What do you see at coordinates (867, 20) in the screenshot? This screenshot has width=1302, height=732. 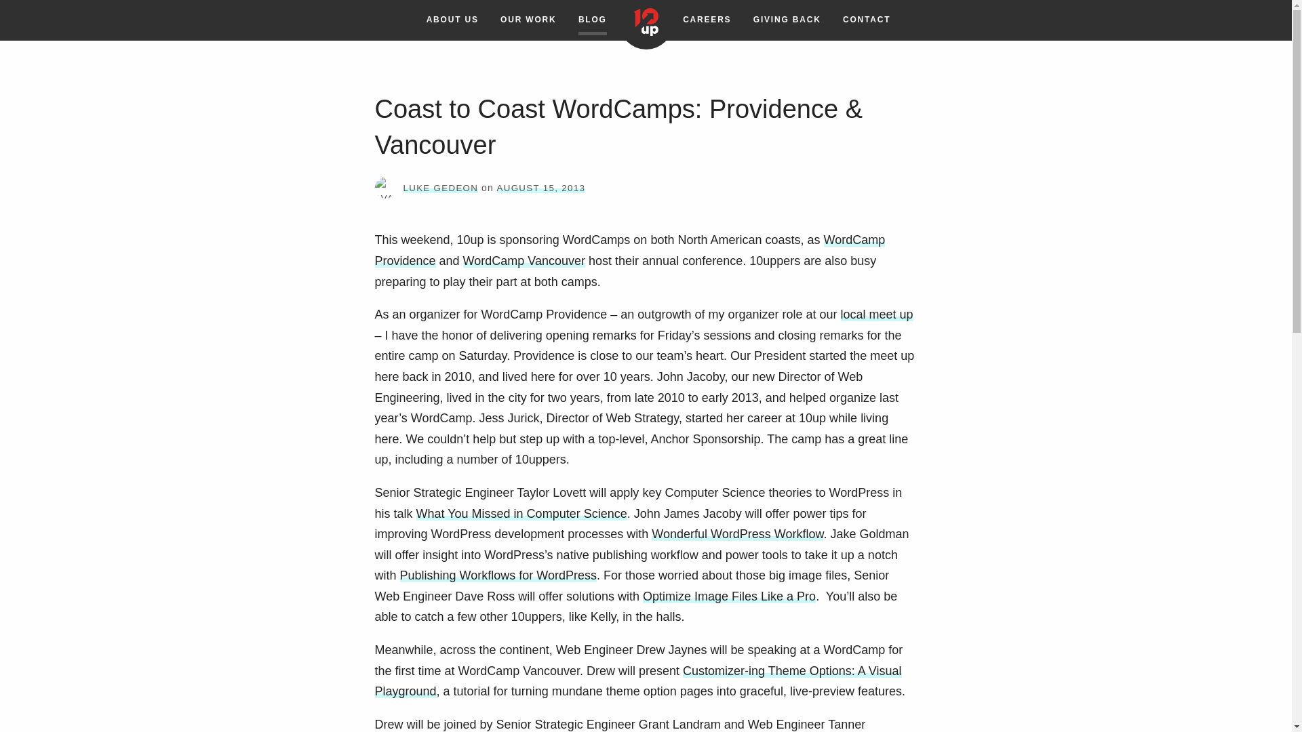 I see `CONTACT` at bounding box center [867, 20].